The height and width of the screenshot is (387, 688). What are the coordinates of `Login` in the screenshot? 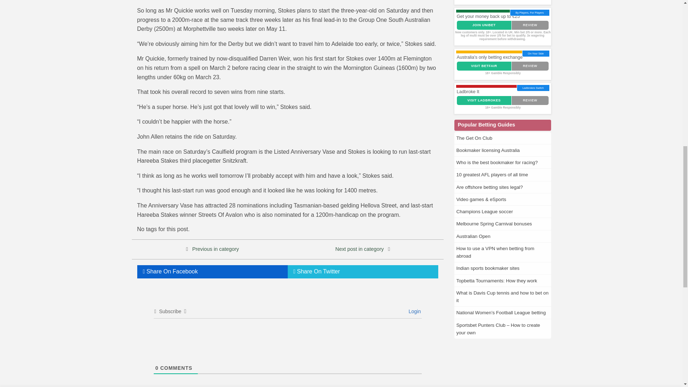 It's located at (414, 311).